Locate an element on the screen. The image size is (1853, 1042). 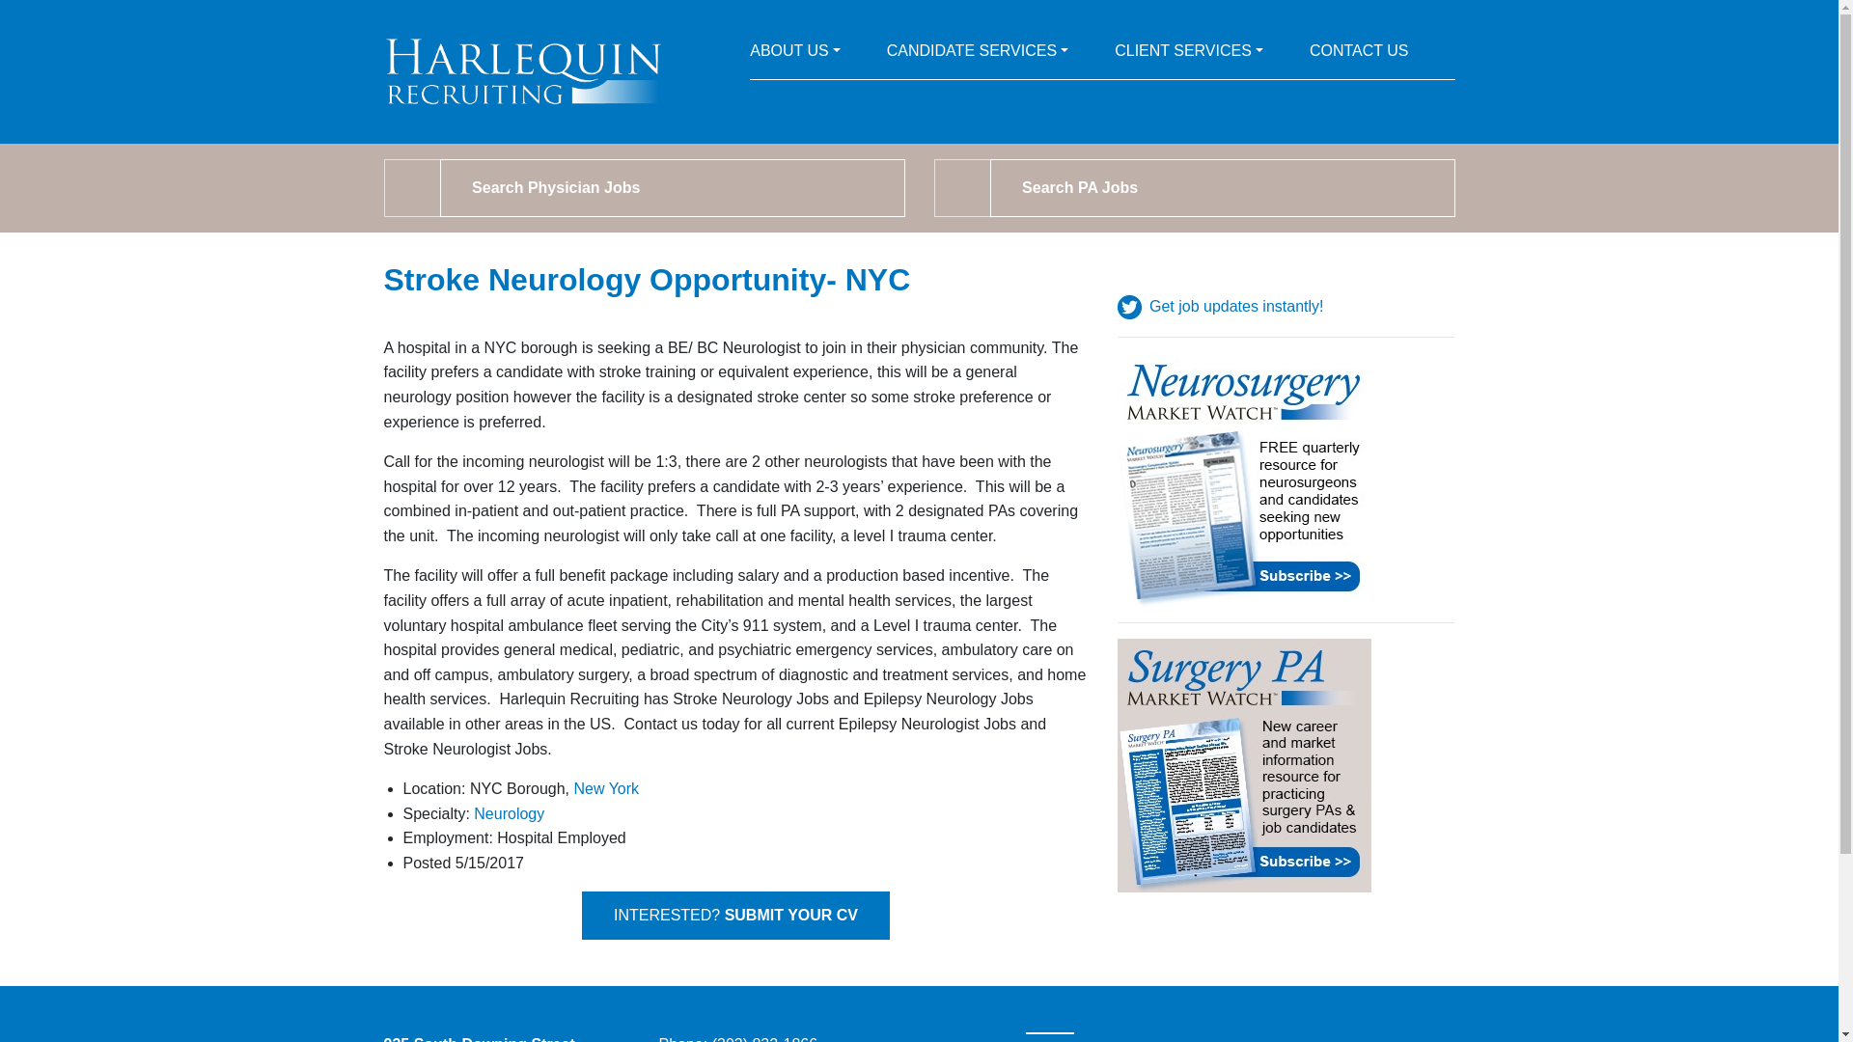
icon-lock is located at coordinates (978, 55).